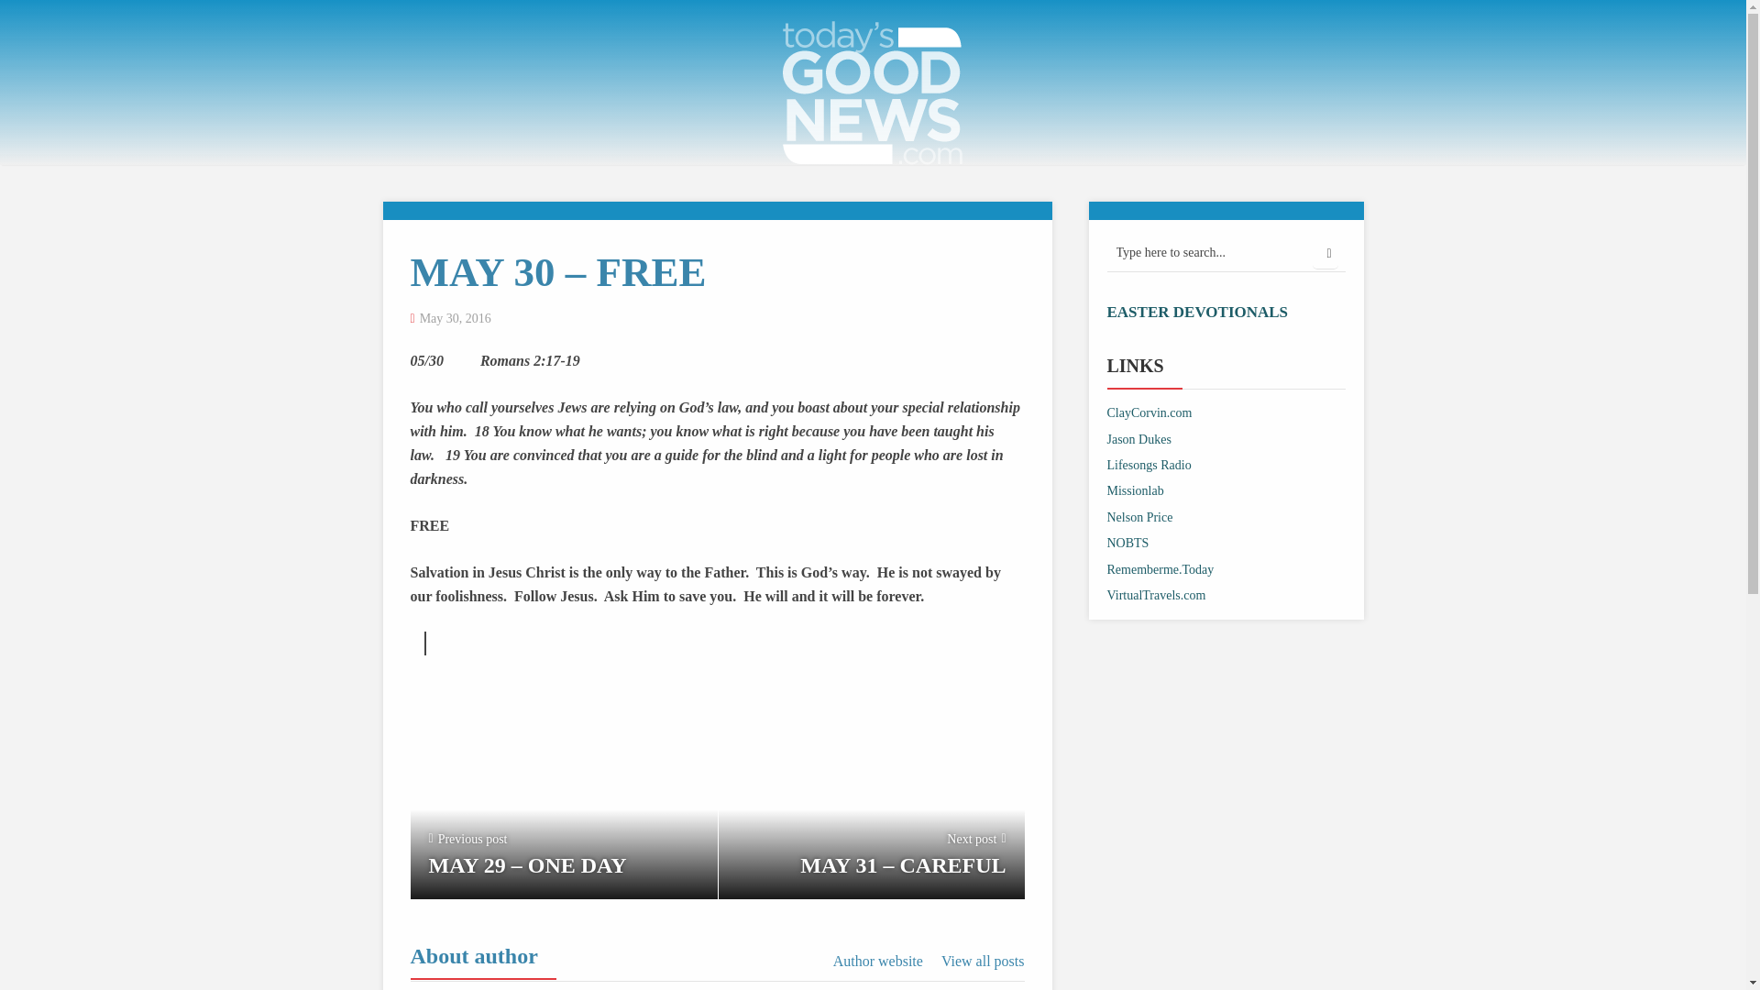 This screenshot has width=1760, height=990. What do you see at coordinates (983, 961) in the screenshot?
I see `View all posts` at bounding box center [983, 961].